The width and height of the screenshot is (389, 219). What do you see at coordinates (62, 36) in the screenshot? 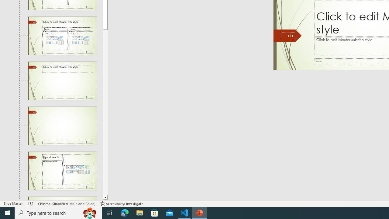
I see `Slide Comparison Layout: used by no slides` at bounding box center [62, 36].